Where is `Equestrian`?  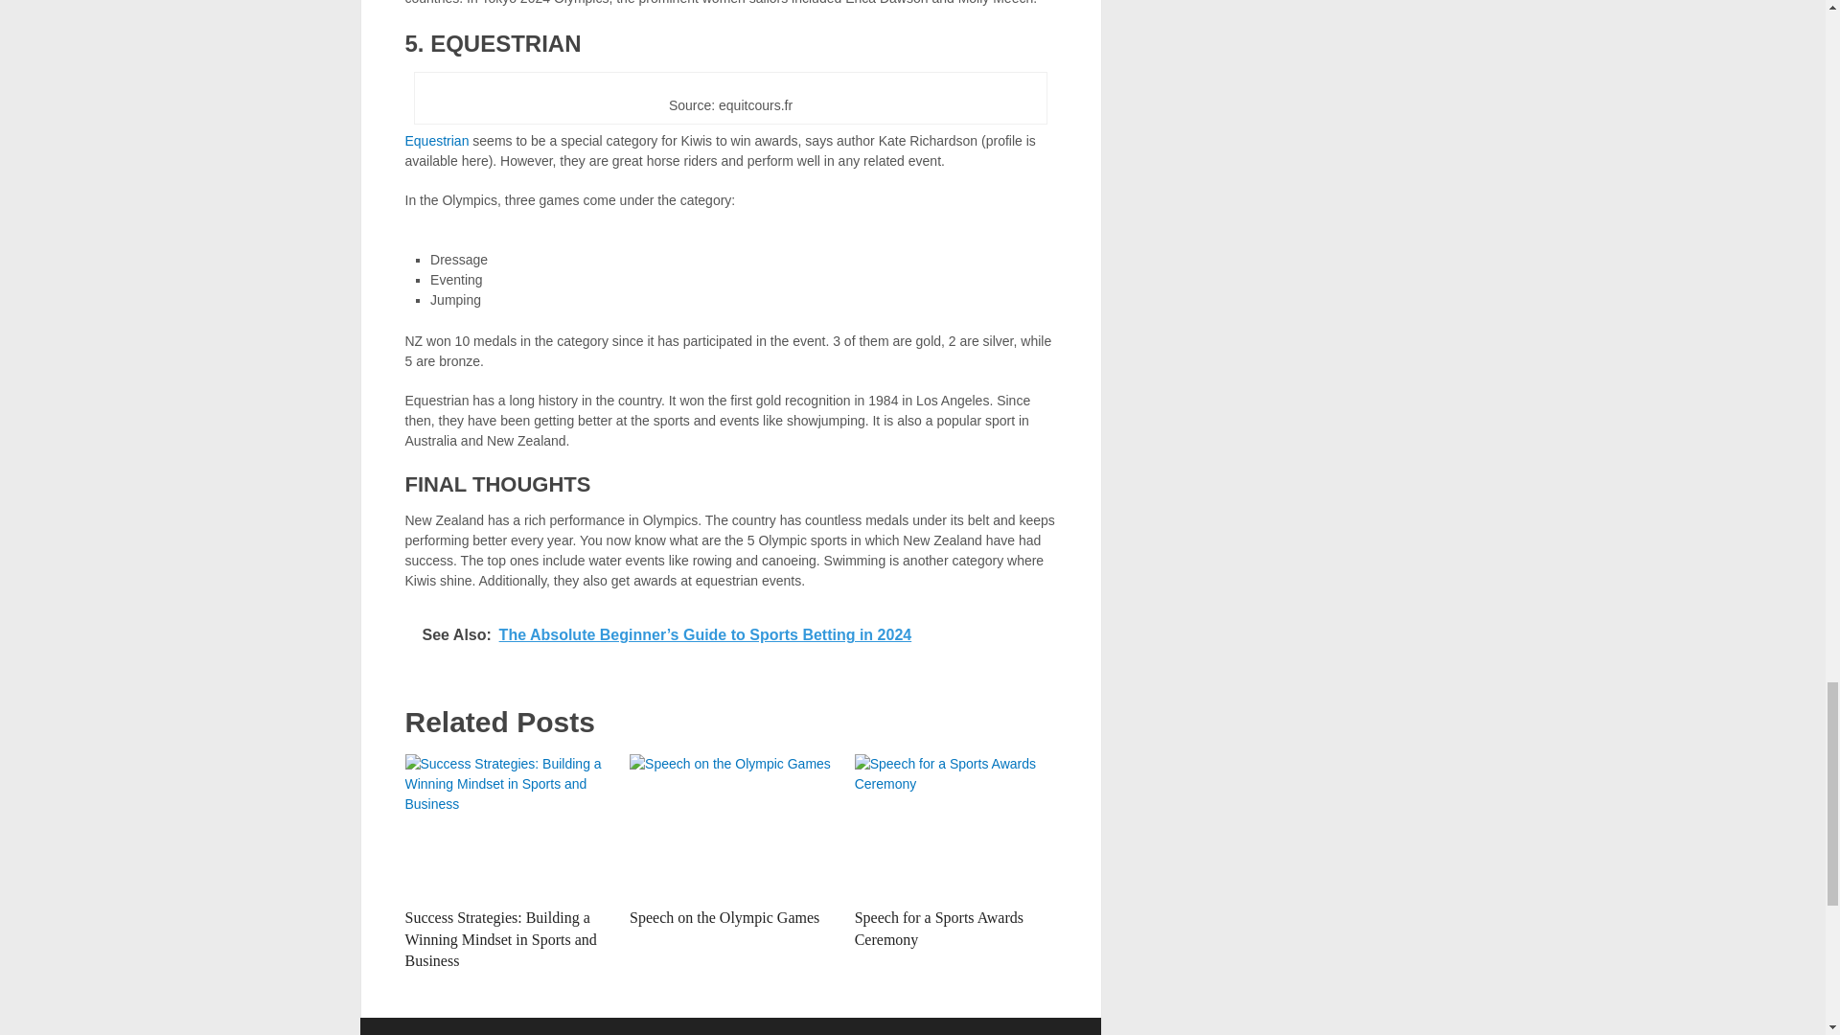
Equestrian is located at coordinates (437, 141).